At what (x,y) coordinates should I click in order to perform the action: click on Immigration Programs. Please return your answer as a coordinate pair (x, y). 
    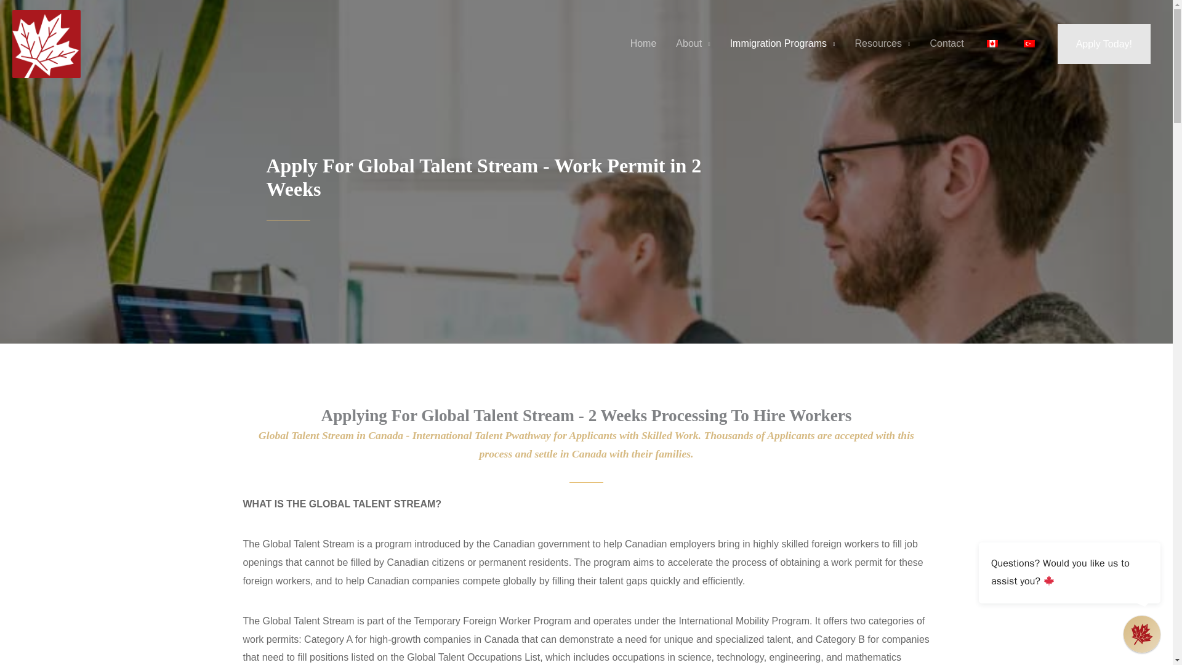
    Looking at the image, I should click on (782, 44).